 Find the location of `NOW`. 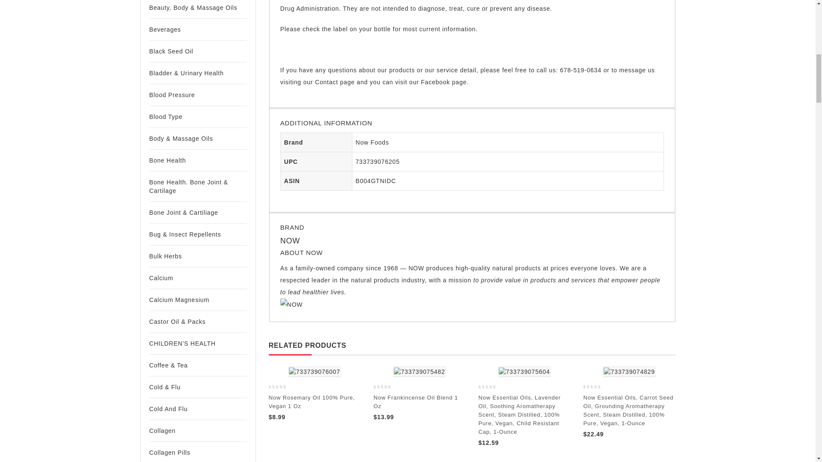

NOW is located at coordinates (291, 304).